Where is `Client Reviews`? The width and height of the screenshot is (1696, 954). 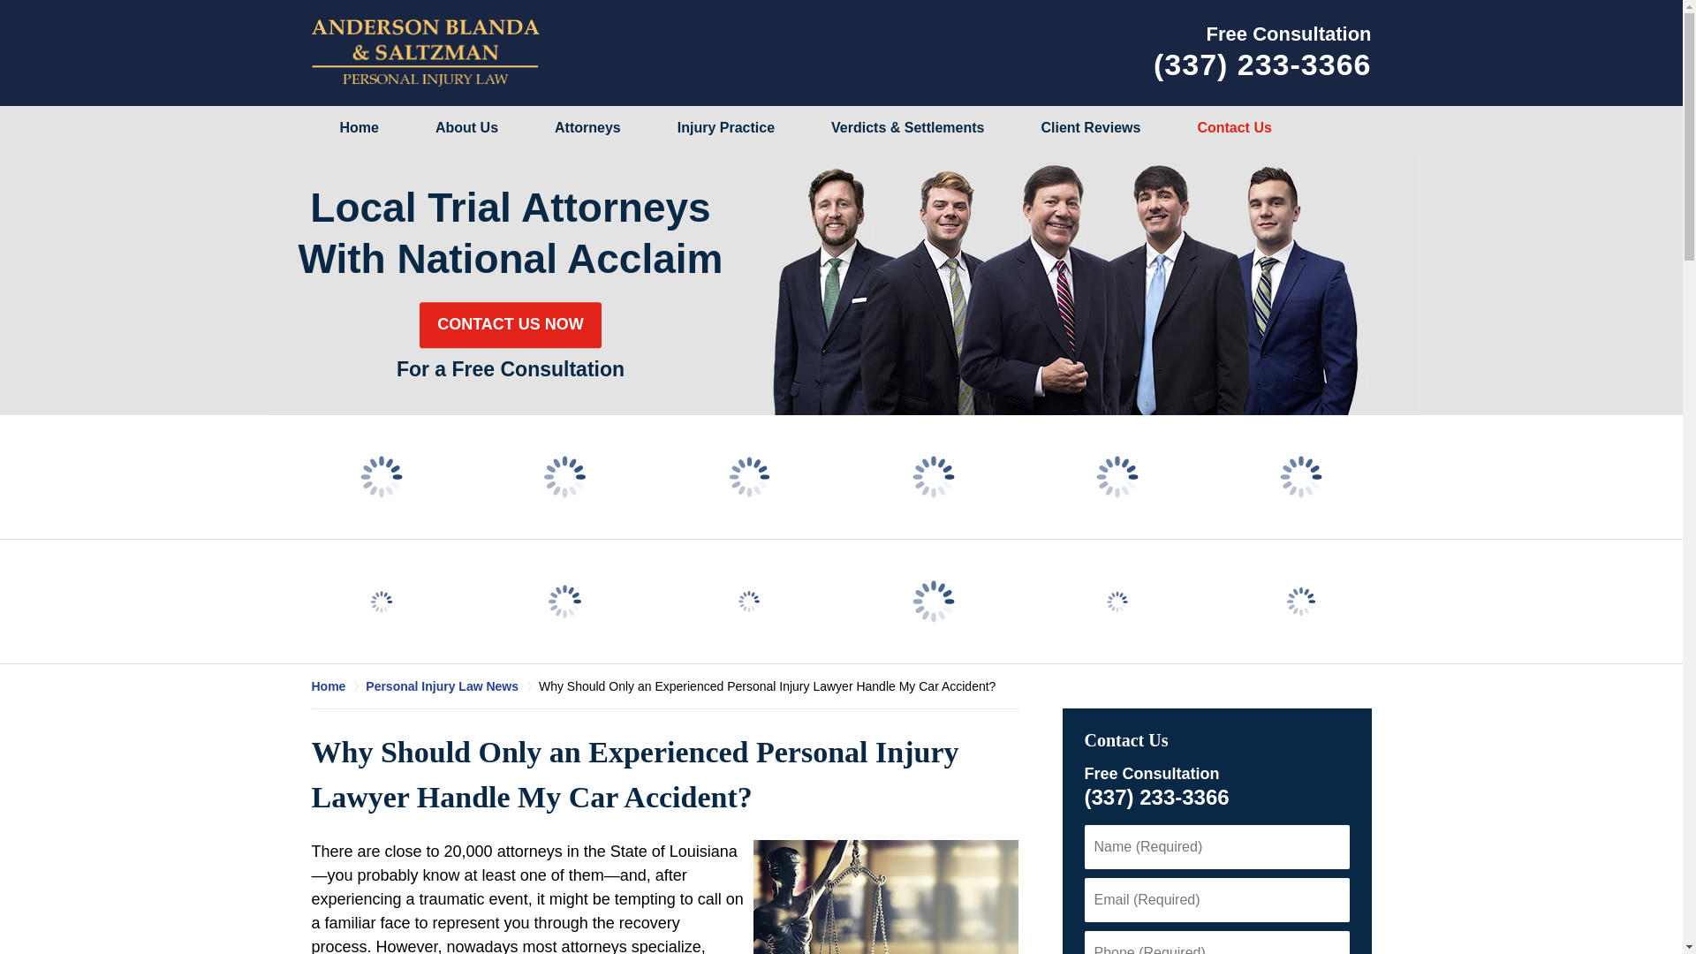
Client Reviews is located at coordinates (1090, 127).